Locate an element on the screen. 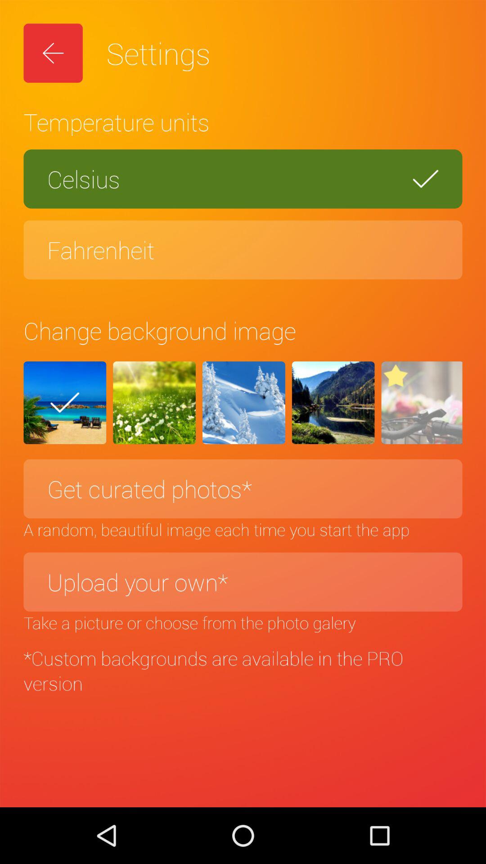  select the item below change background image is located at coordinates (333, 403).